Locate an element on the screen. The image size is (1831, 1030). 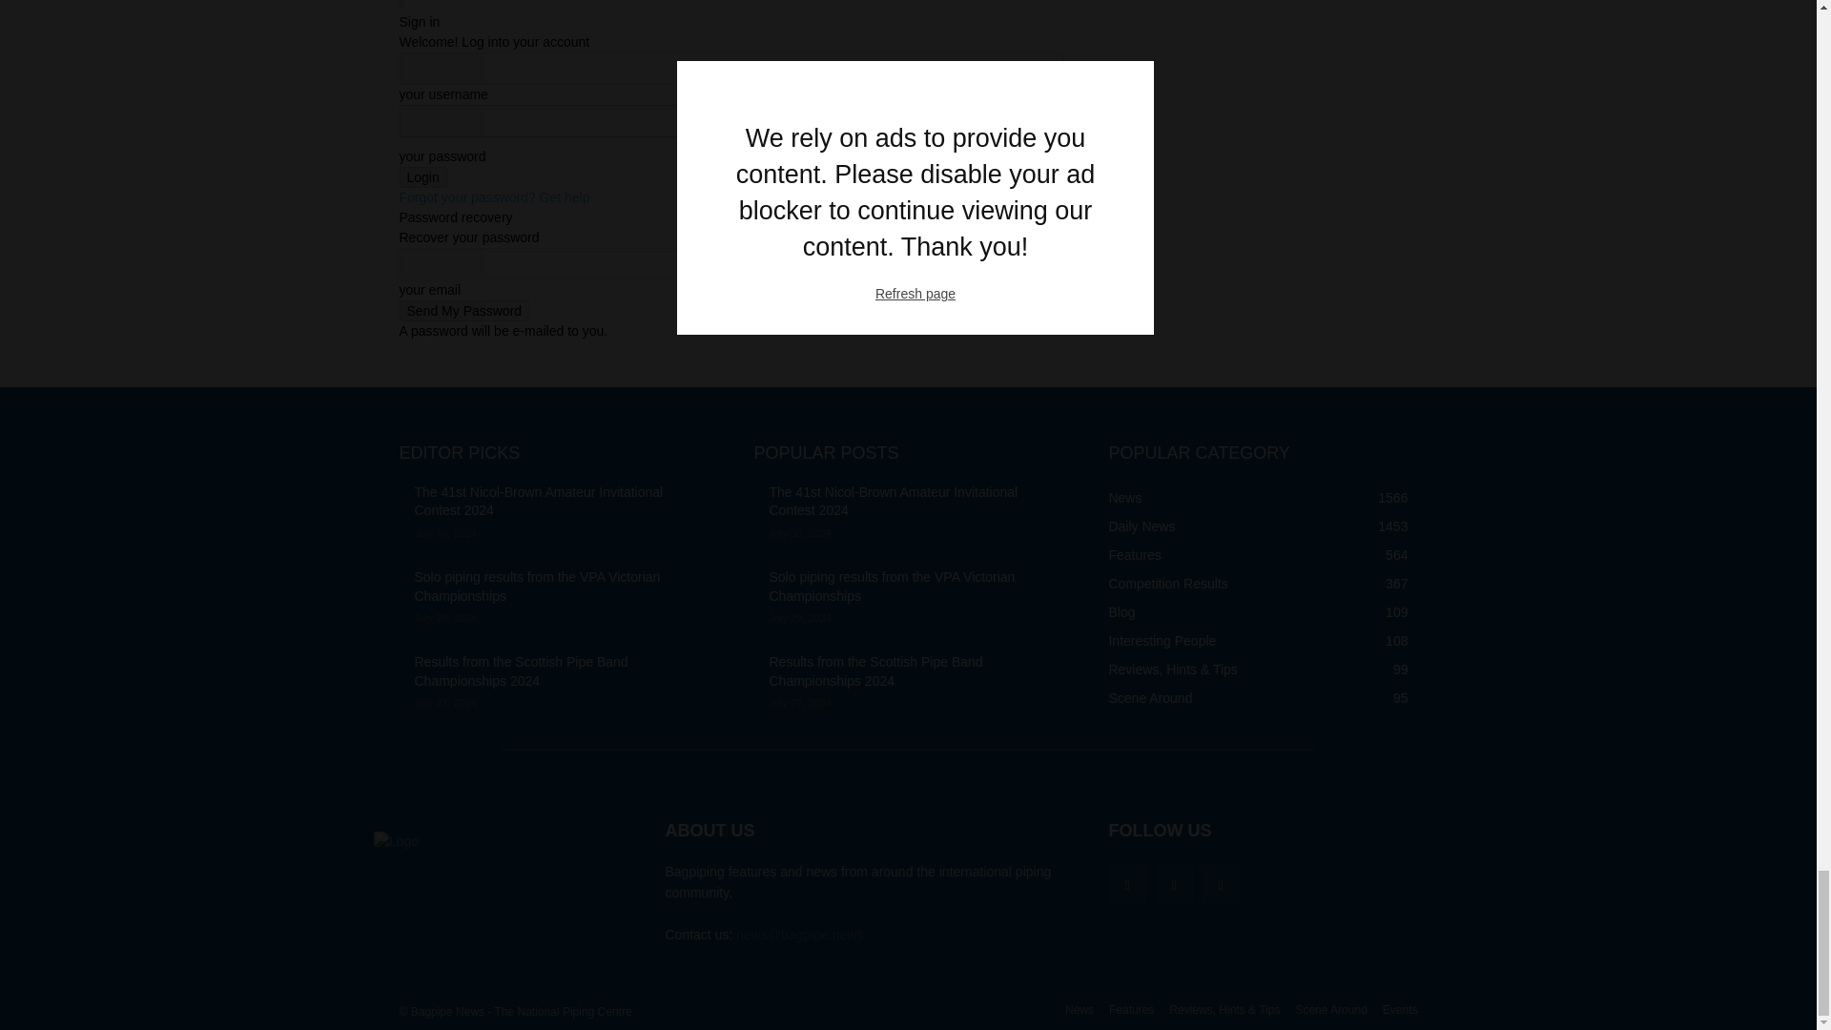
Send My Password is located at coordinates (463, 311).